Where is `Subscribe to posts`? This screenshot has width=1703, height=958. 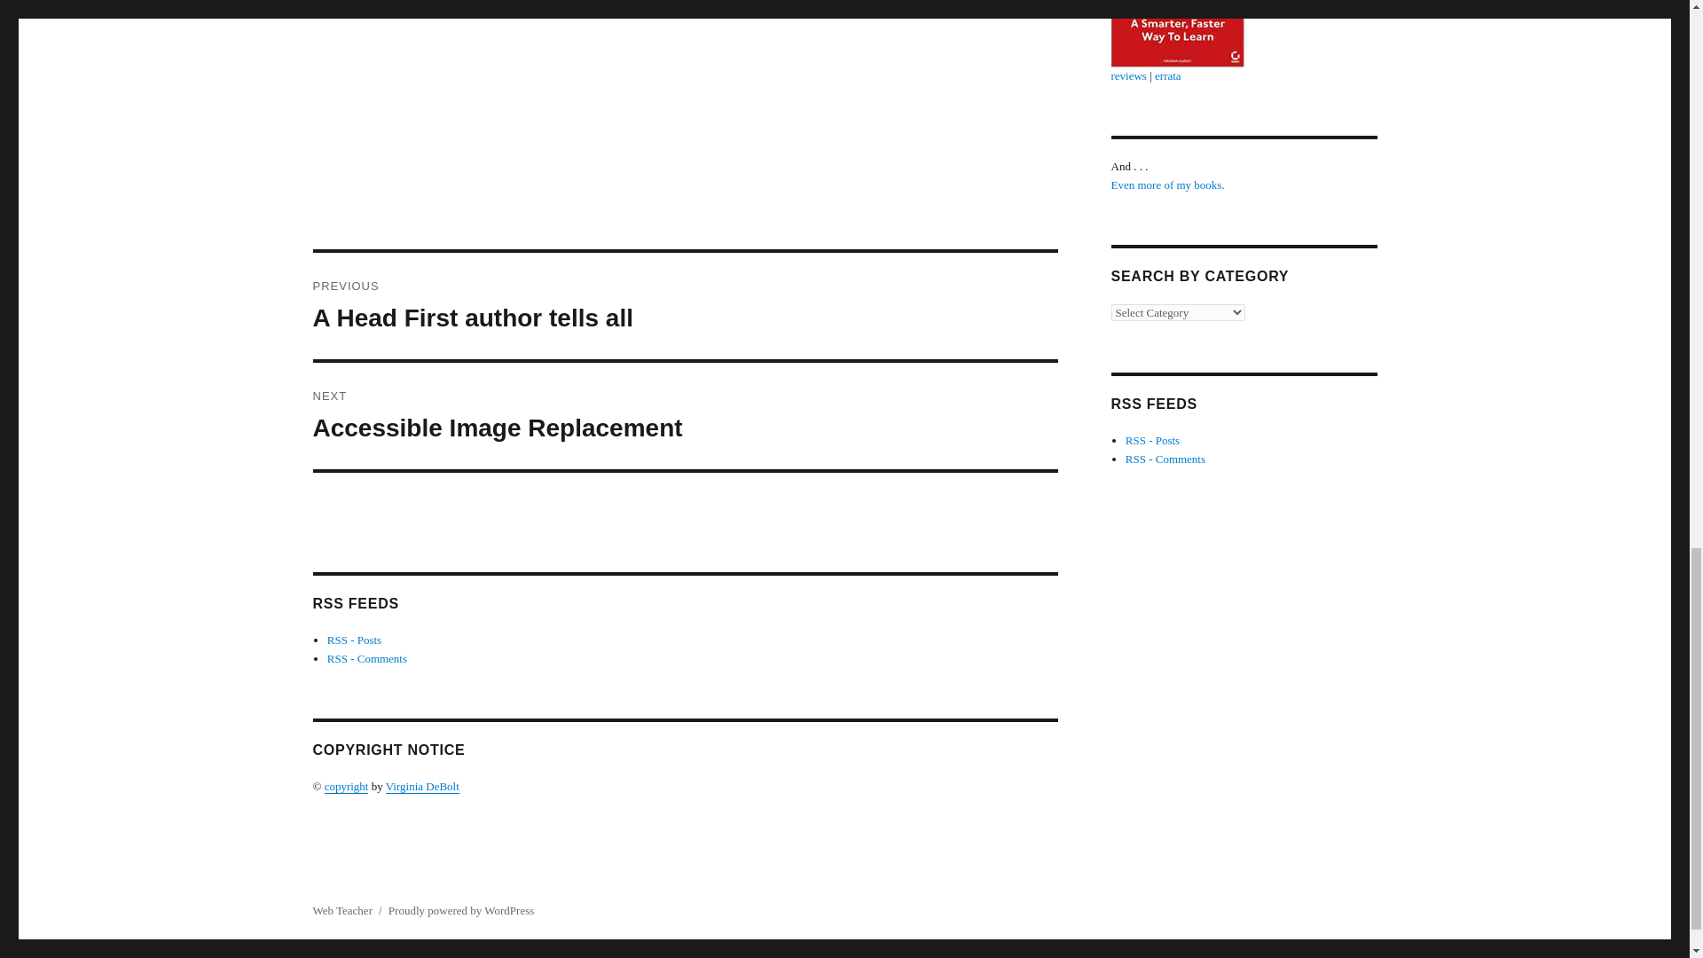 Subscribe to posts is located at coordinates (354, 640).